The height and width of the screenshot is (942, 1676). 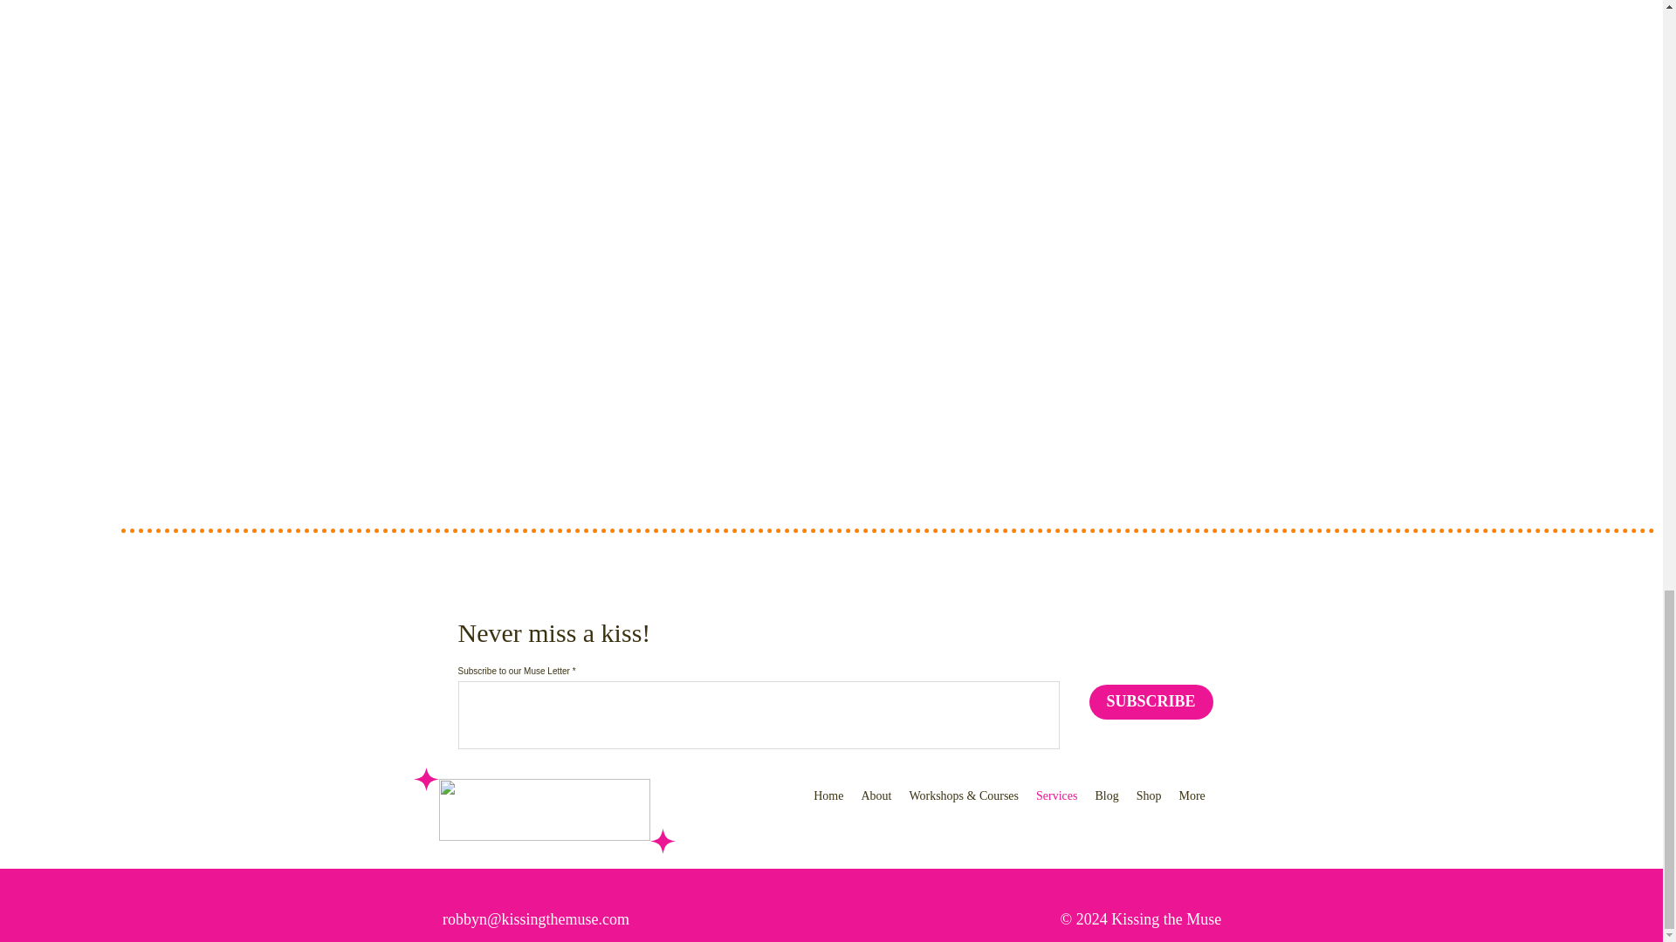 What do you see at coordinates (1149, 806) in the screenshot?
I see `Shop` at bounding box center [1149, 806].